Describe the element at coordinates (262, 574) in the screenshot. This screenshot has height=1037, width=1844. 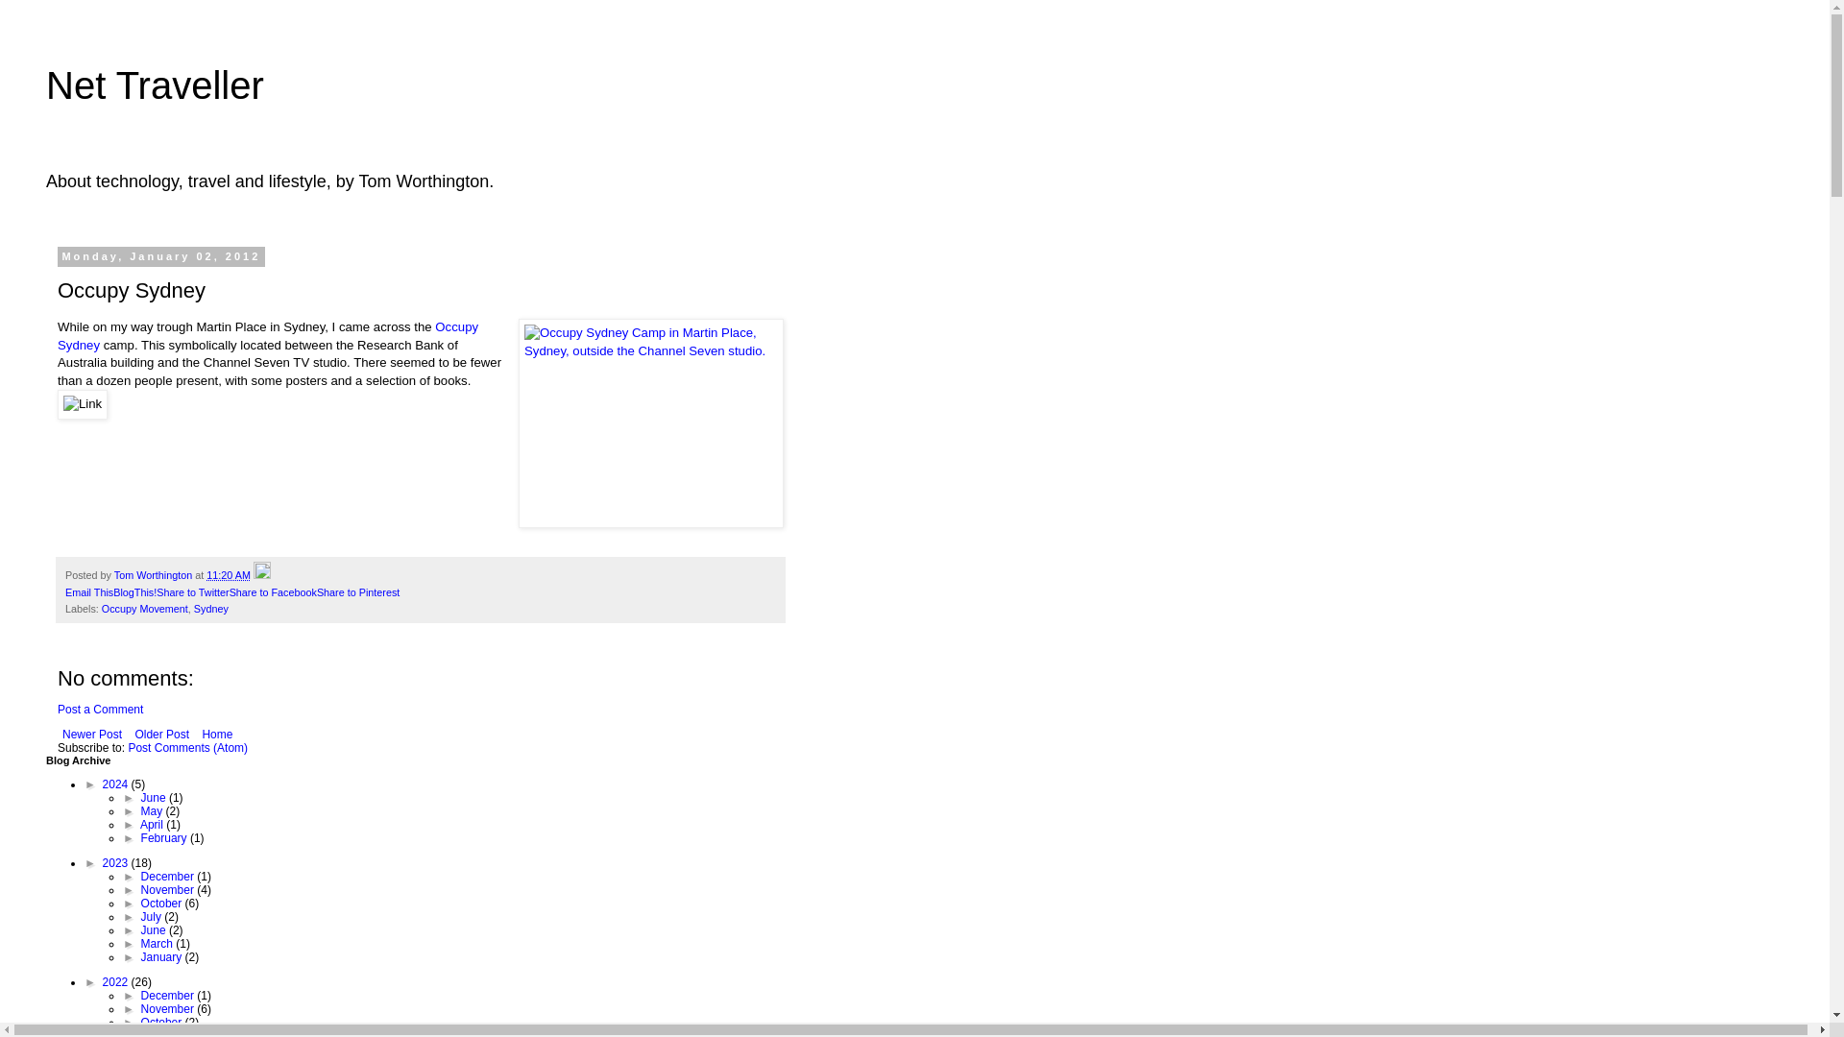
I see `Edit Post` at that location.